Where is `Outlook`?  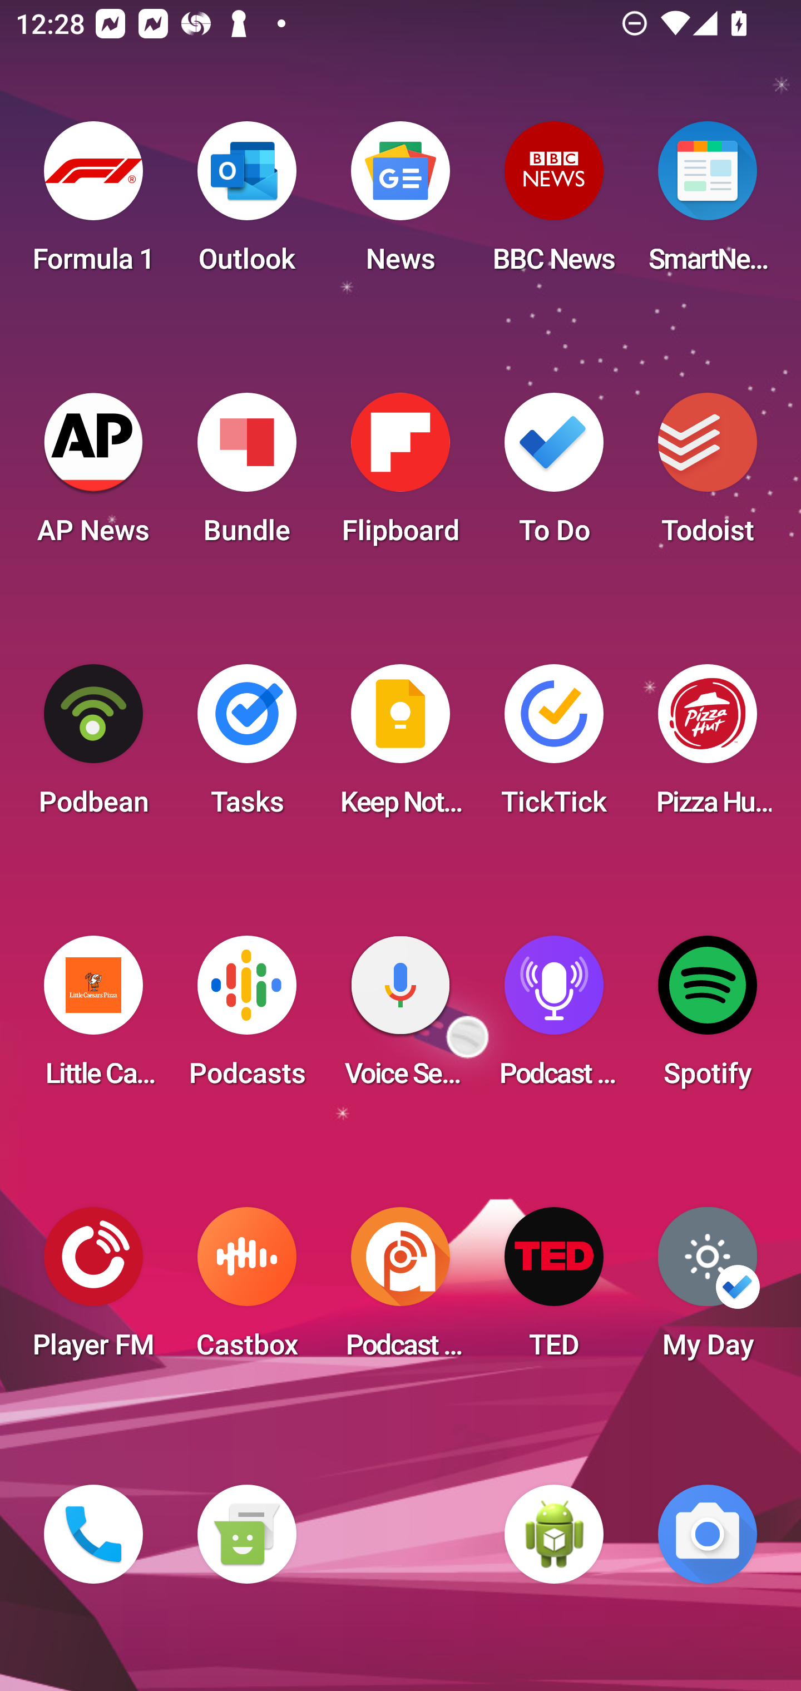 Outlook is located at coordinates (246, 204).